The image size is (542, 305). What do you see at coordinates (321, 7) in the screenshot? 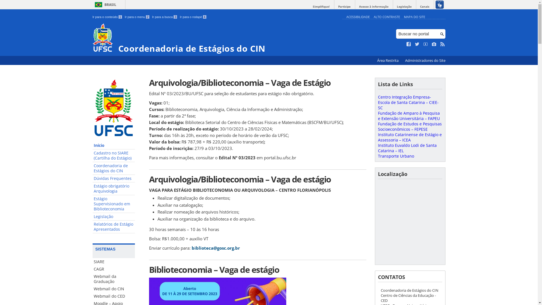
I see `Simplifique!` at bounding box center [321, 7].